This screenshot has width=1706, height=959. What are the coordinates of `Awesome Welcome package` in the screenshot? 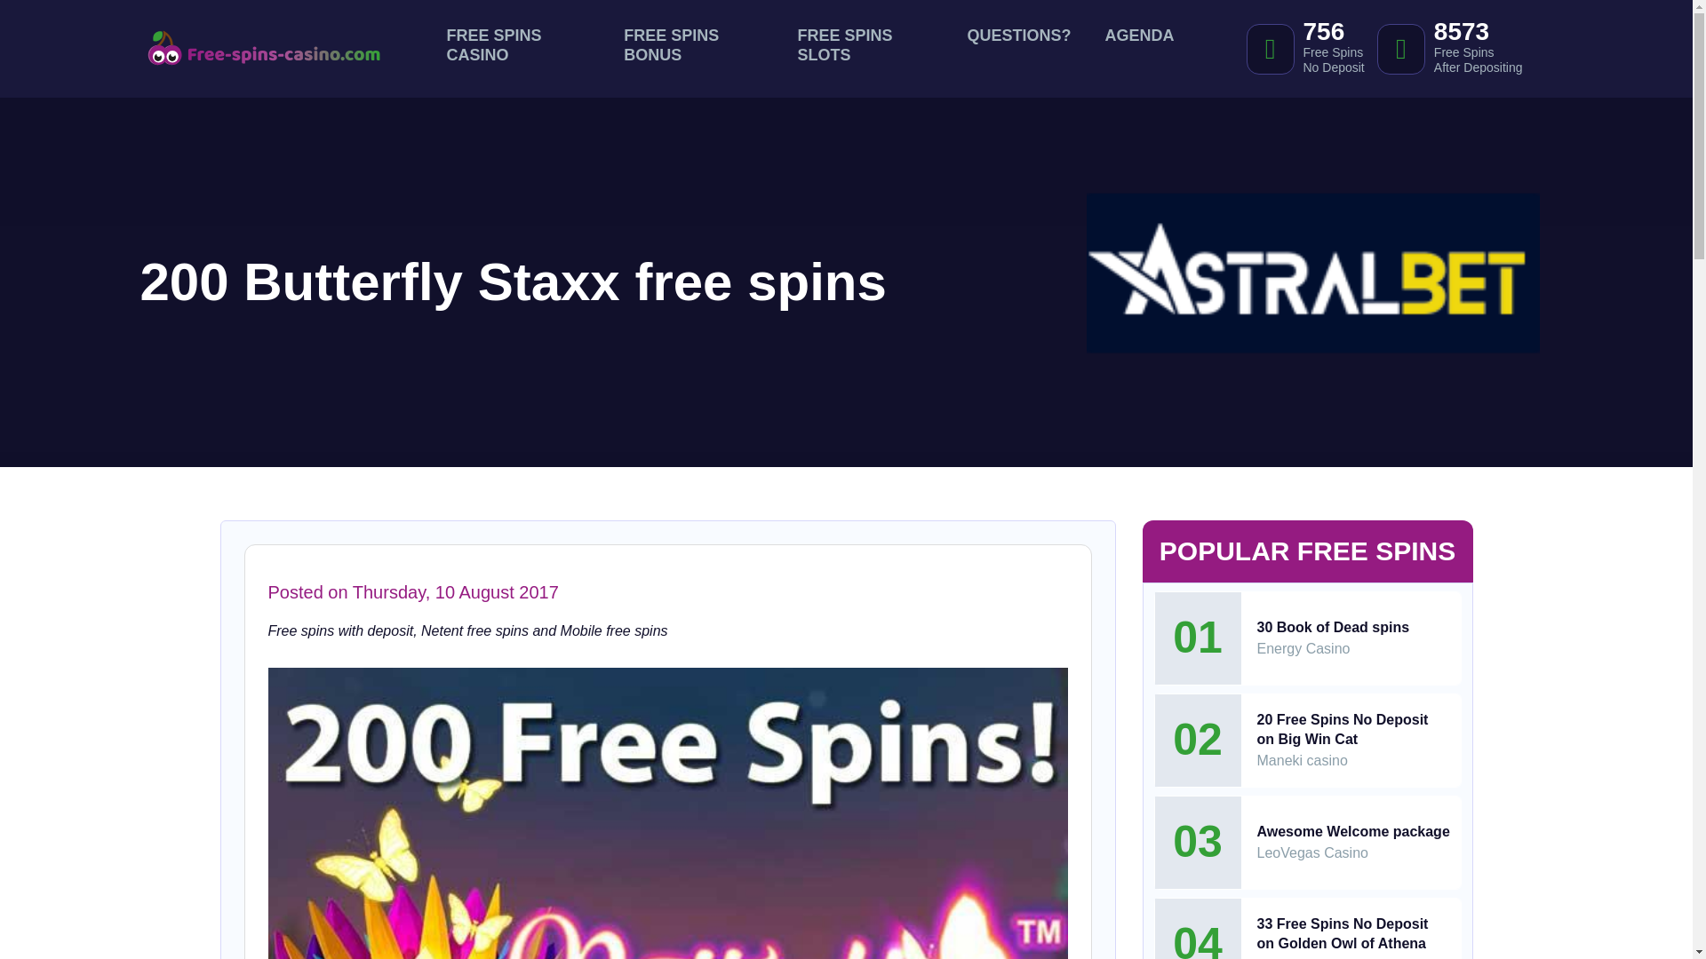 It's located at (1352, 831).